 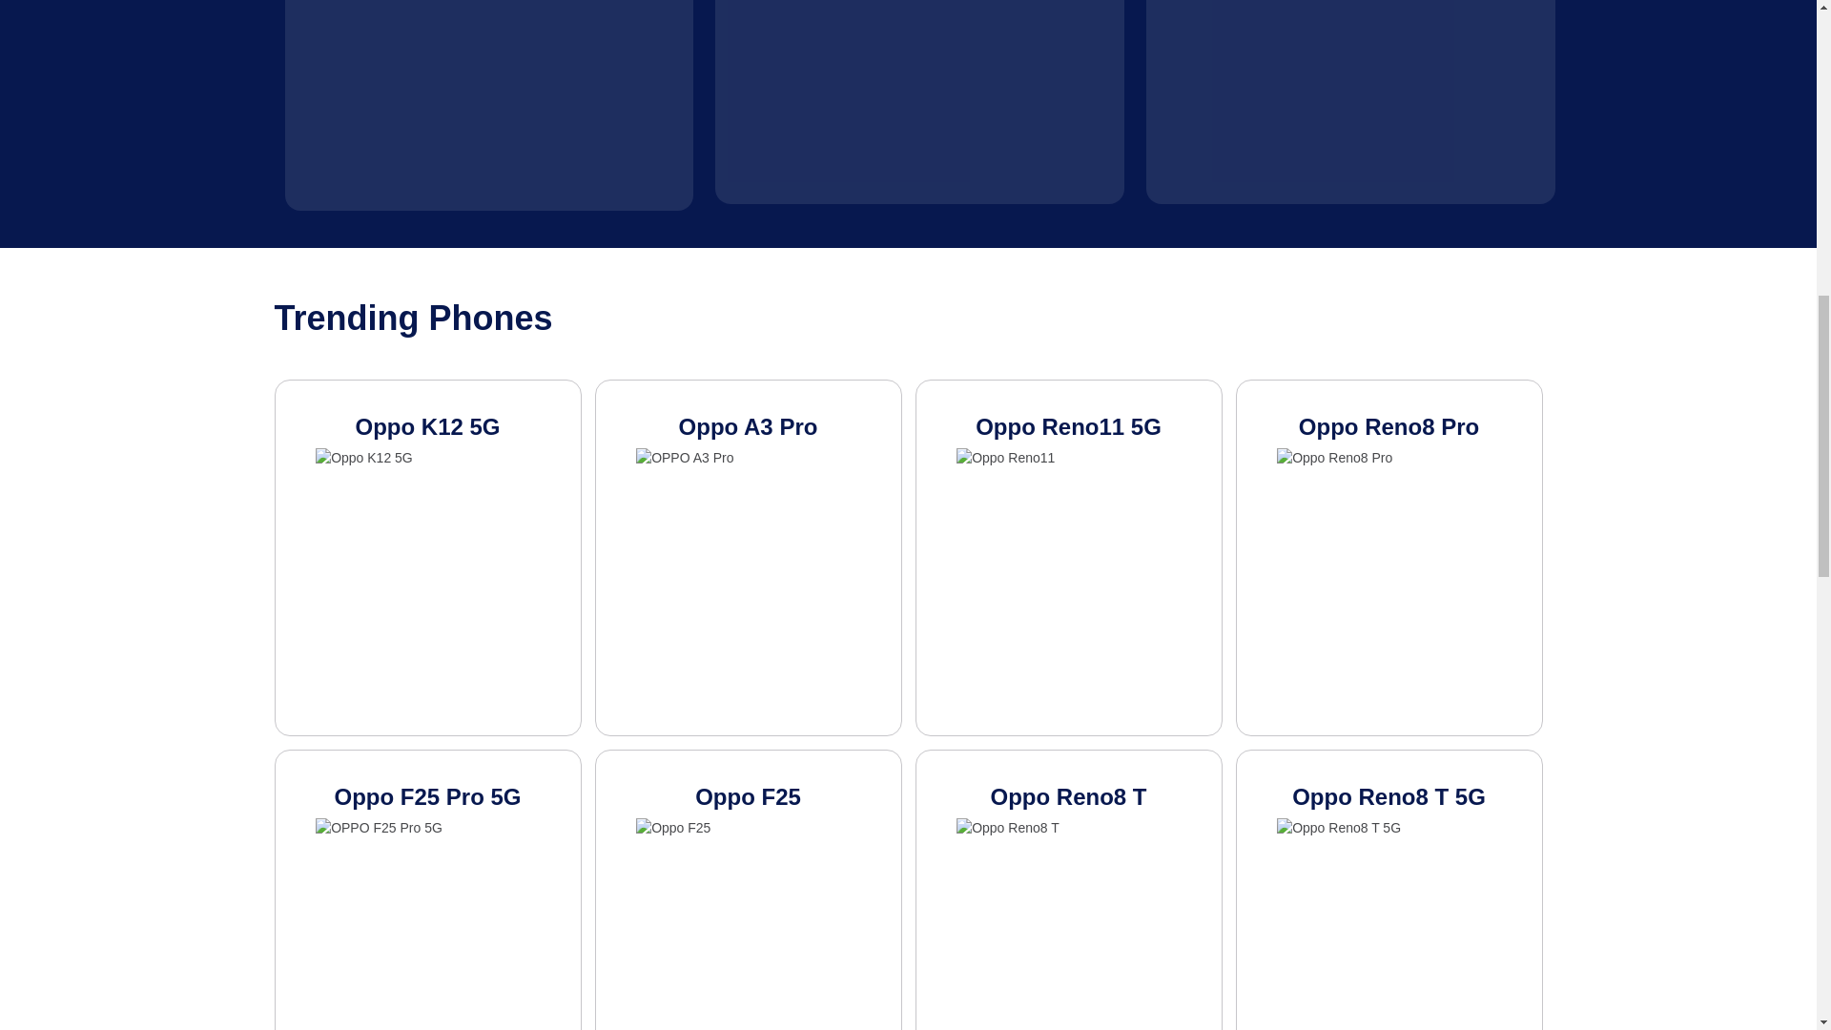 What do you see at coordinates (489, 105) in the screenshot?
I see `Oppo Reno 12` at bounding box center [489, 105].